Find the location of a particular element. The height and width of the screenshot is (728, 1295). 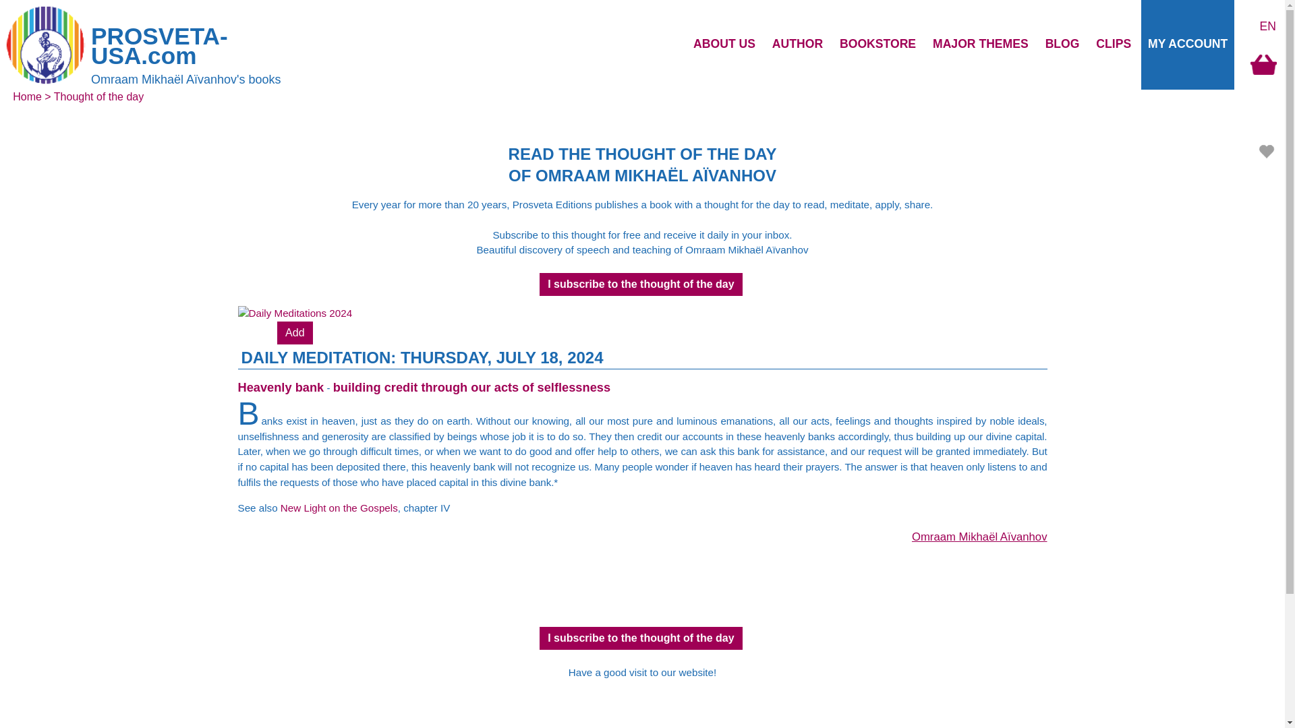

I subscribe to the thought of the day is located at coordinates (641, 284).